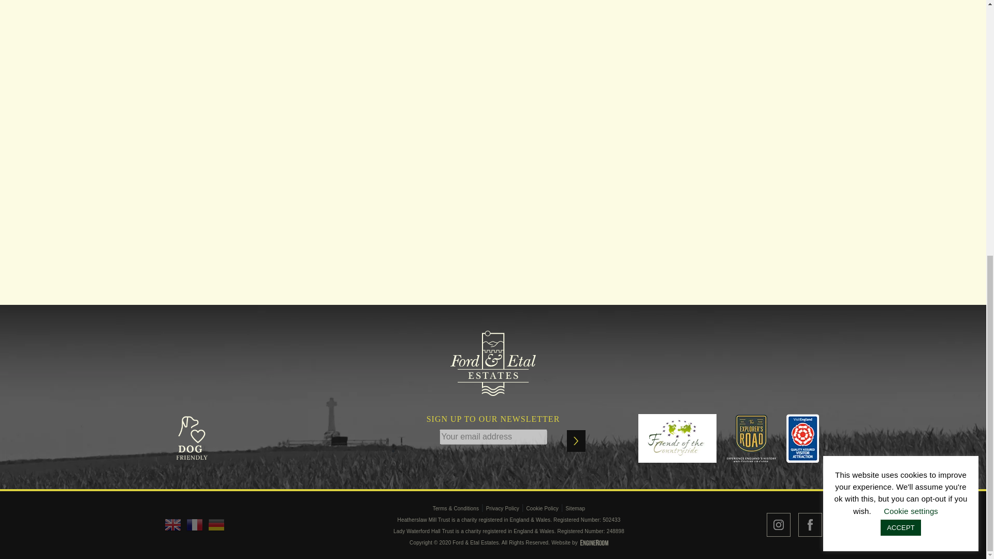  What do you see at coordinates (173, 525) in the screenshot?
I see `English` at bounding box center [173, 525].